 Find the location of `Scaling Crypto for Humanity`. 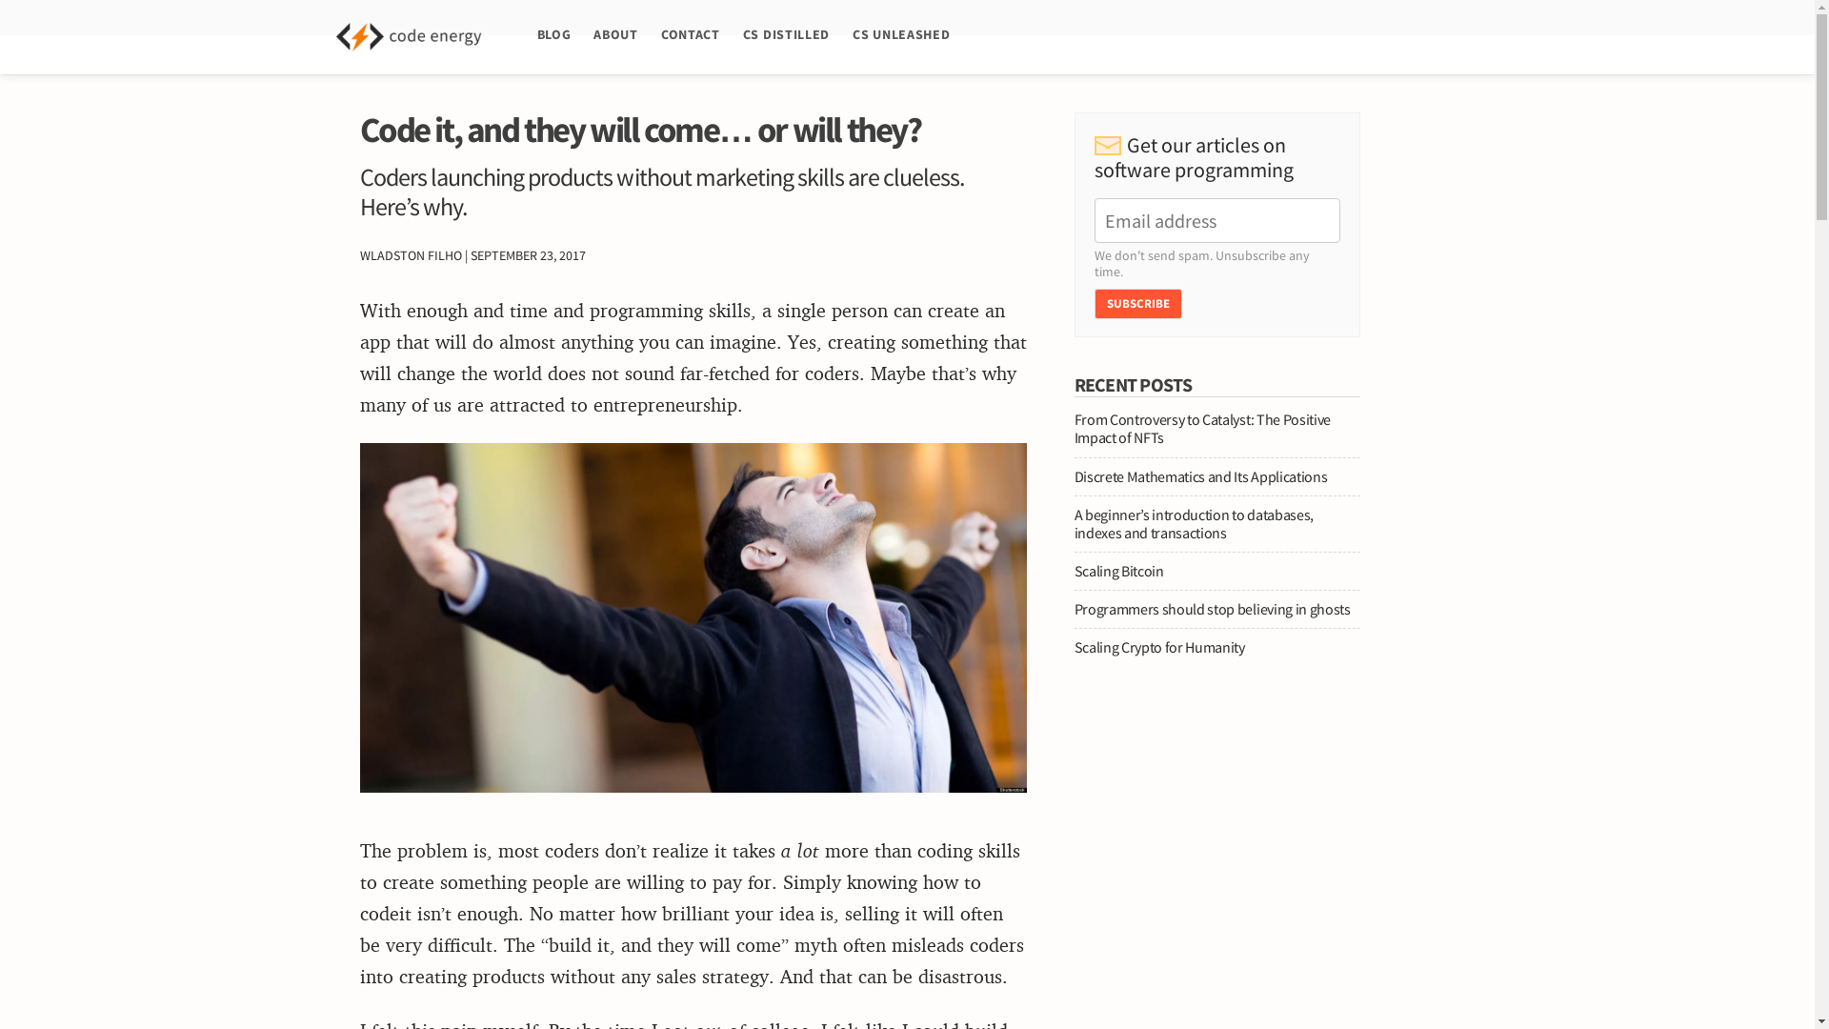

Scaling Crypto for Humanity is located at coordinates (1160, 646).